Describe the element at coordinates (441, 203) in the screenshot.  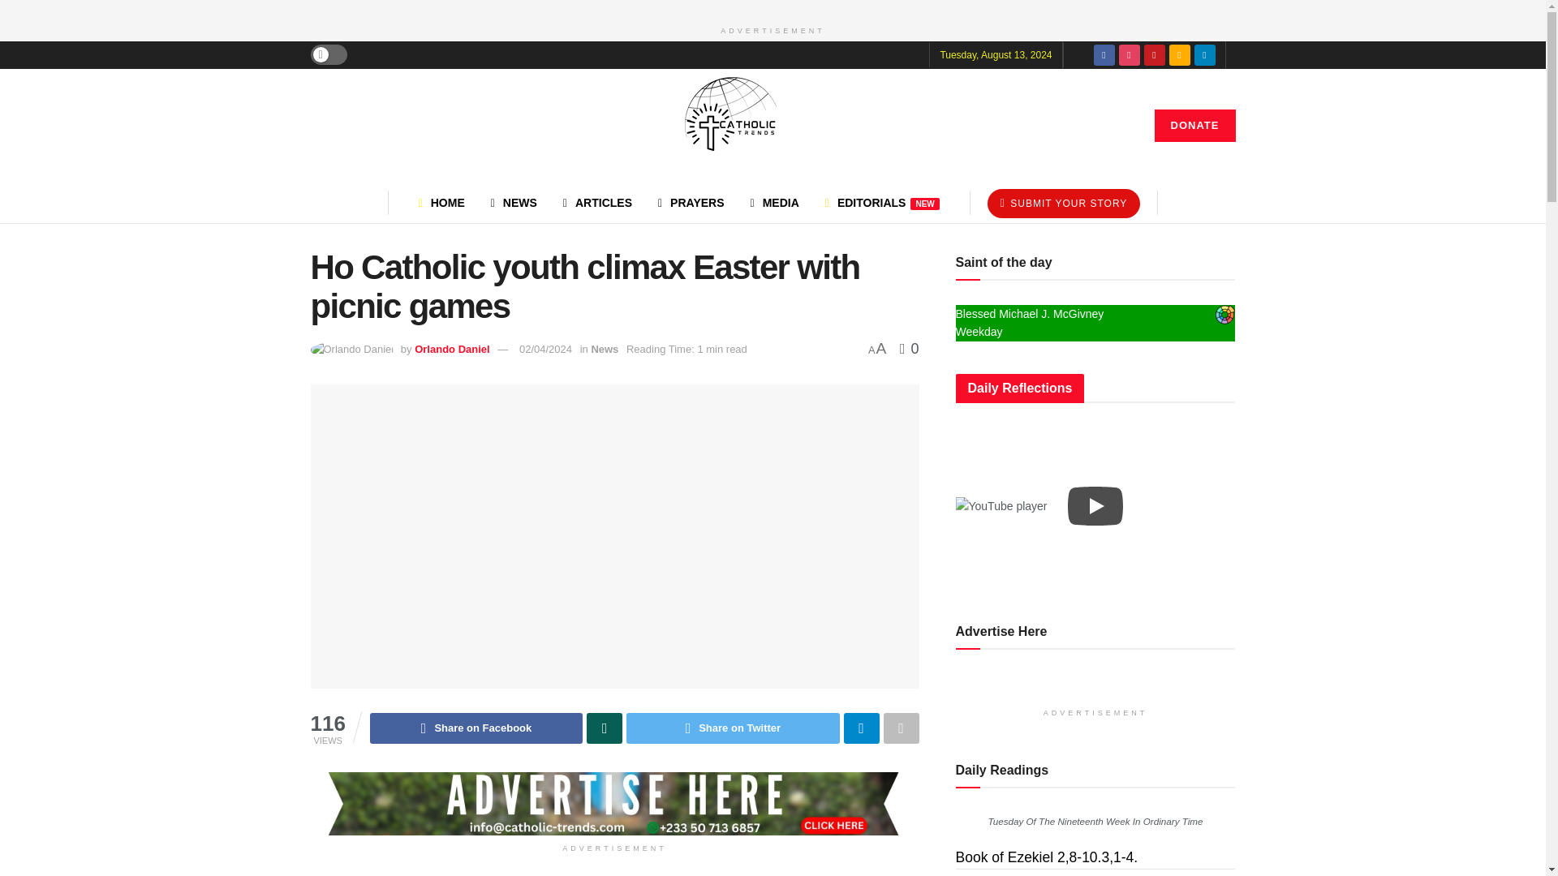
I see `HOME` at that location.